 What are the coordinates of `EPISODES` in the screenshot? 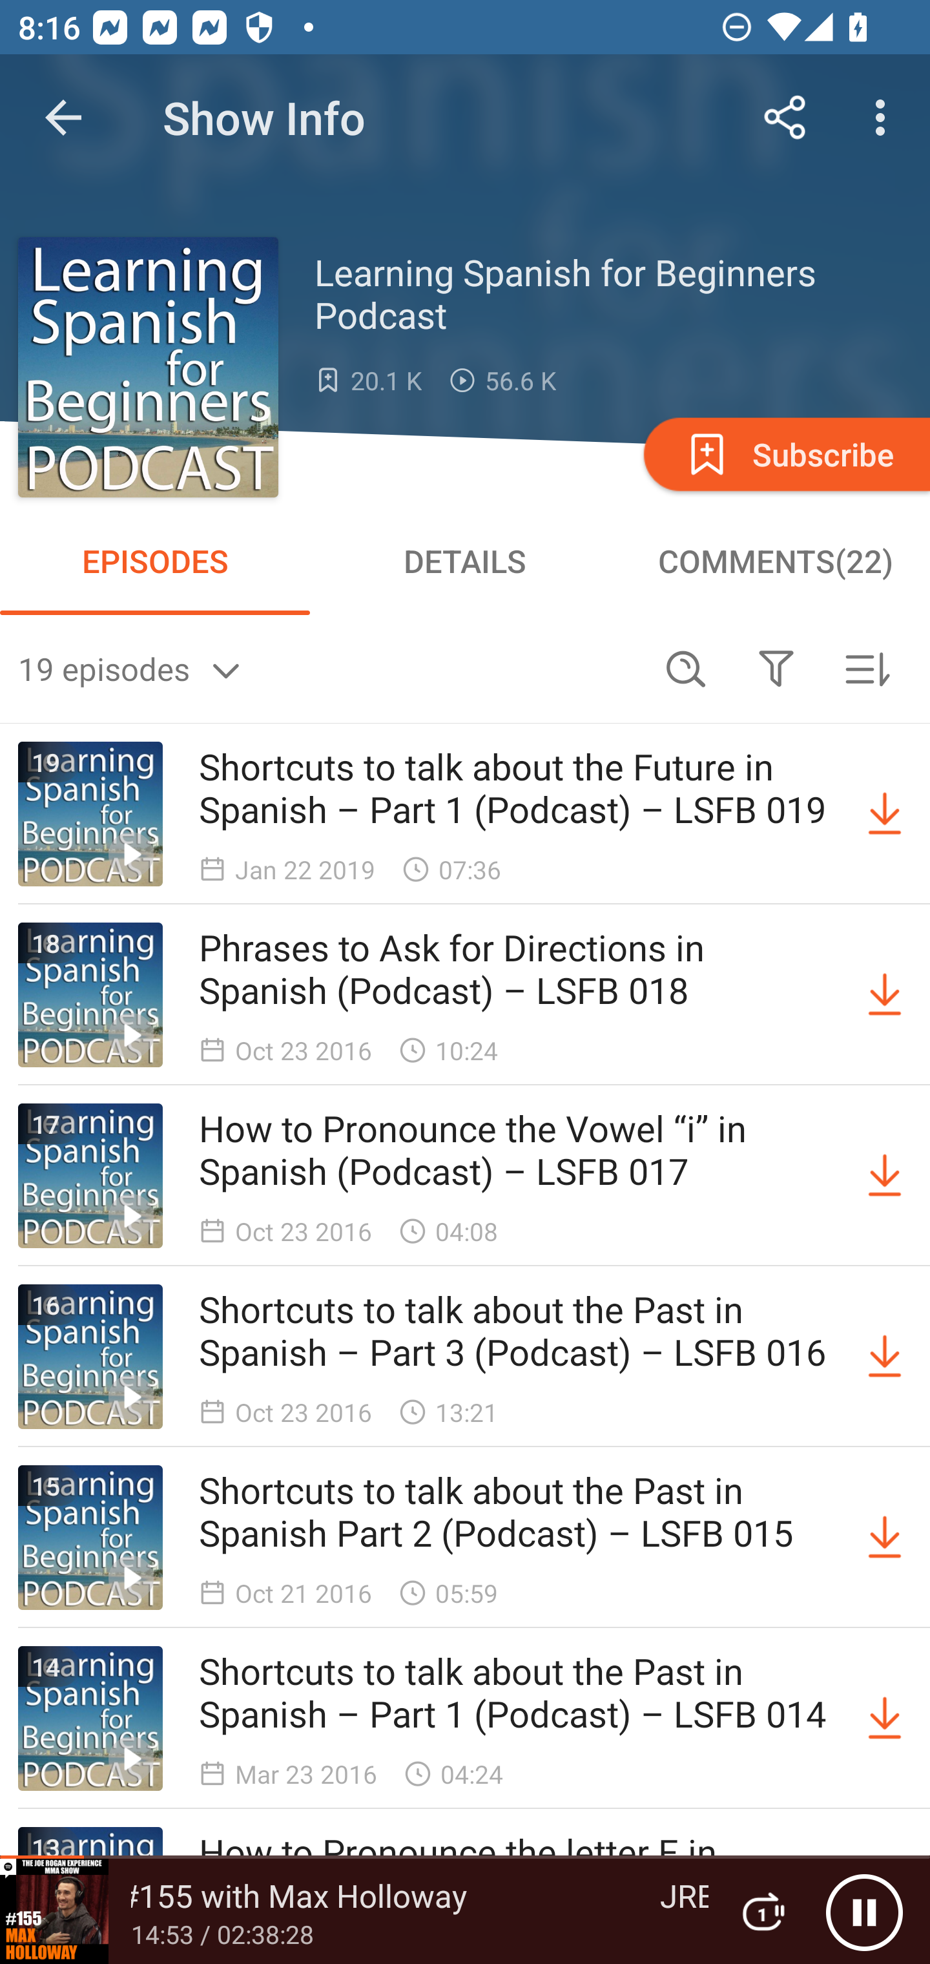 It's located at (155, 561).